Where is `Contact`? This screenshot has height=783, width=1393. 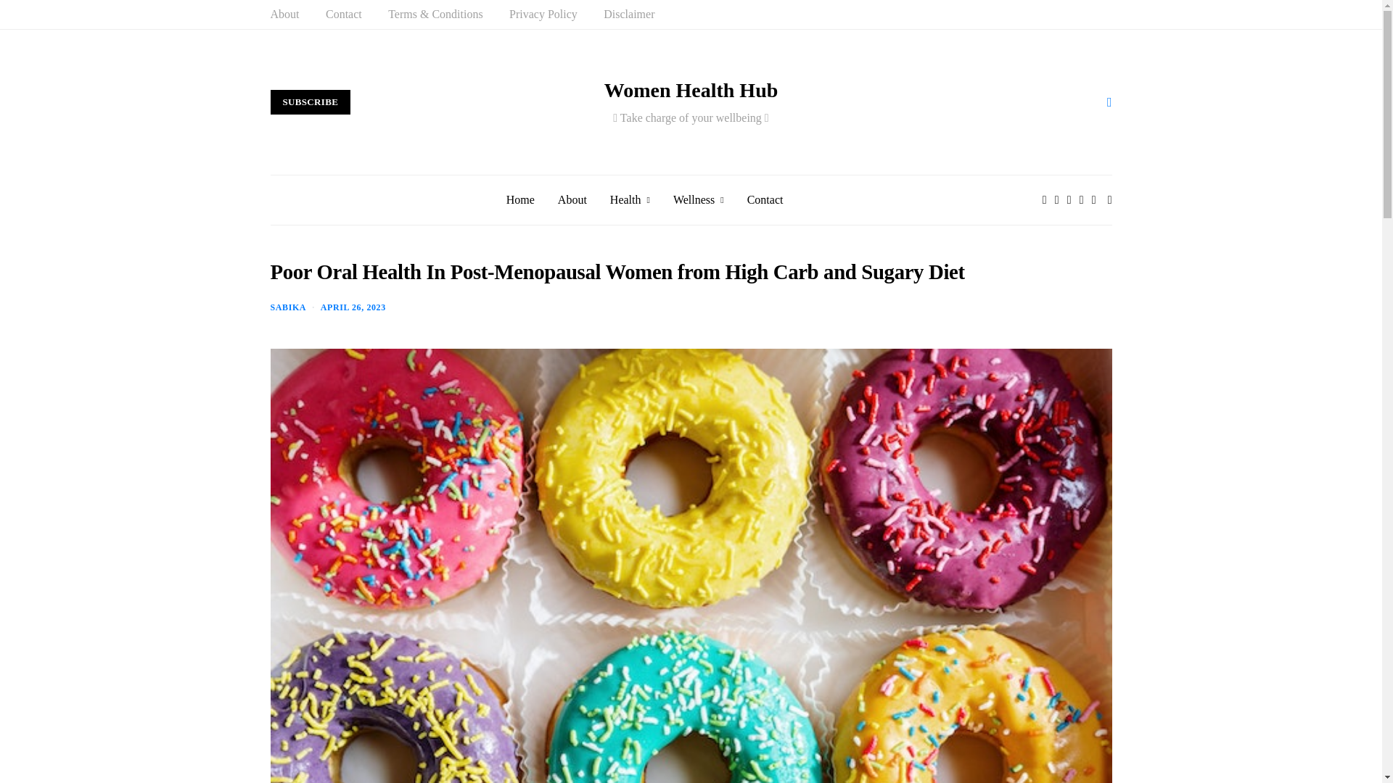
Contact is located at coordinates (344, 14).